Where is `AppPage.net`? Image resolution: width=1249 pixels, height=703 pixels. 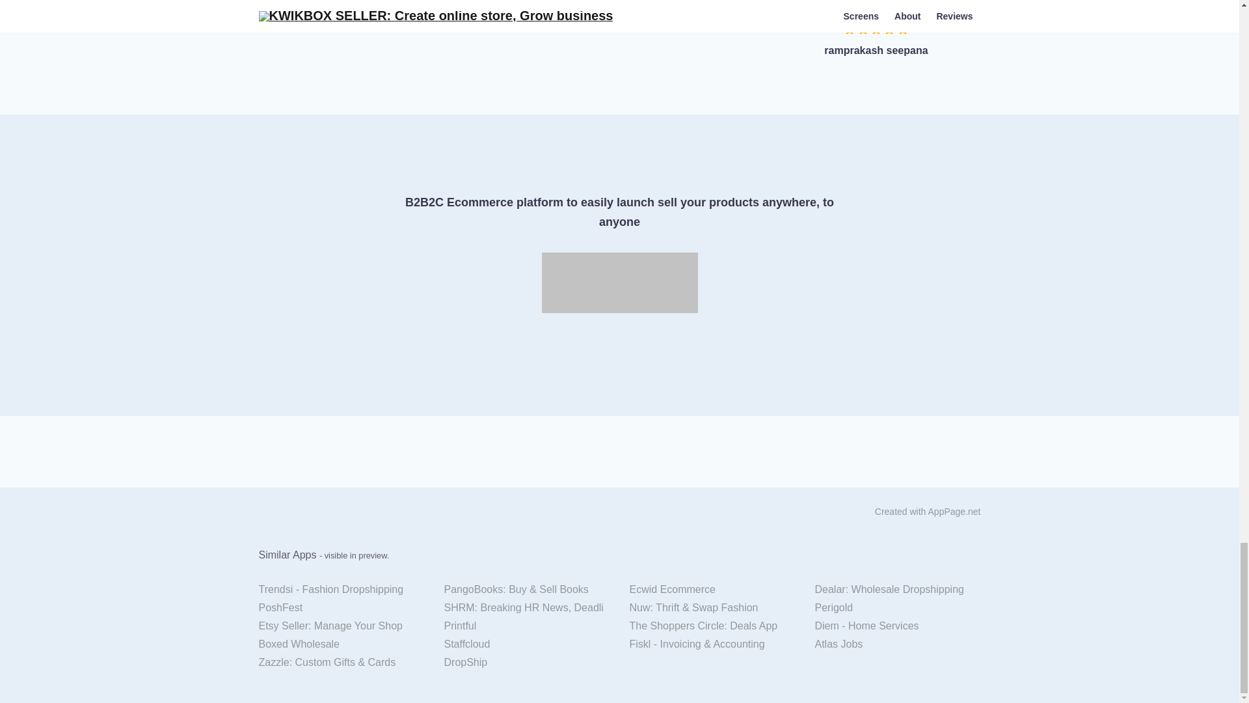 AppPage.net is located at coordinates (954, 511).